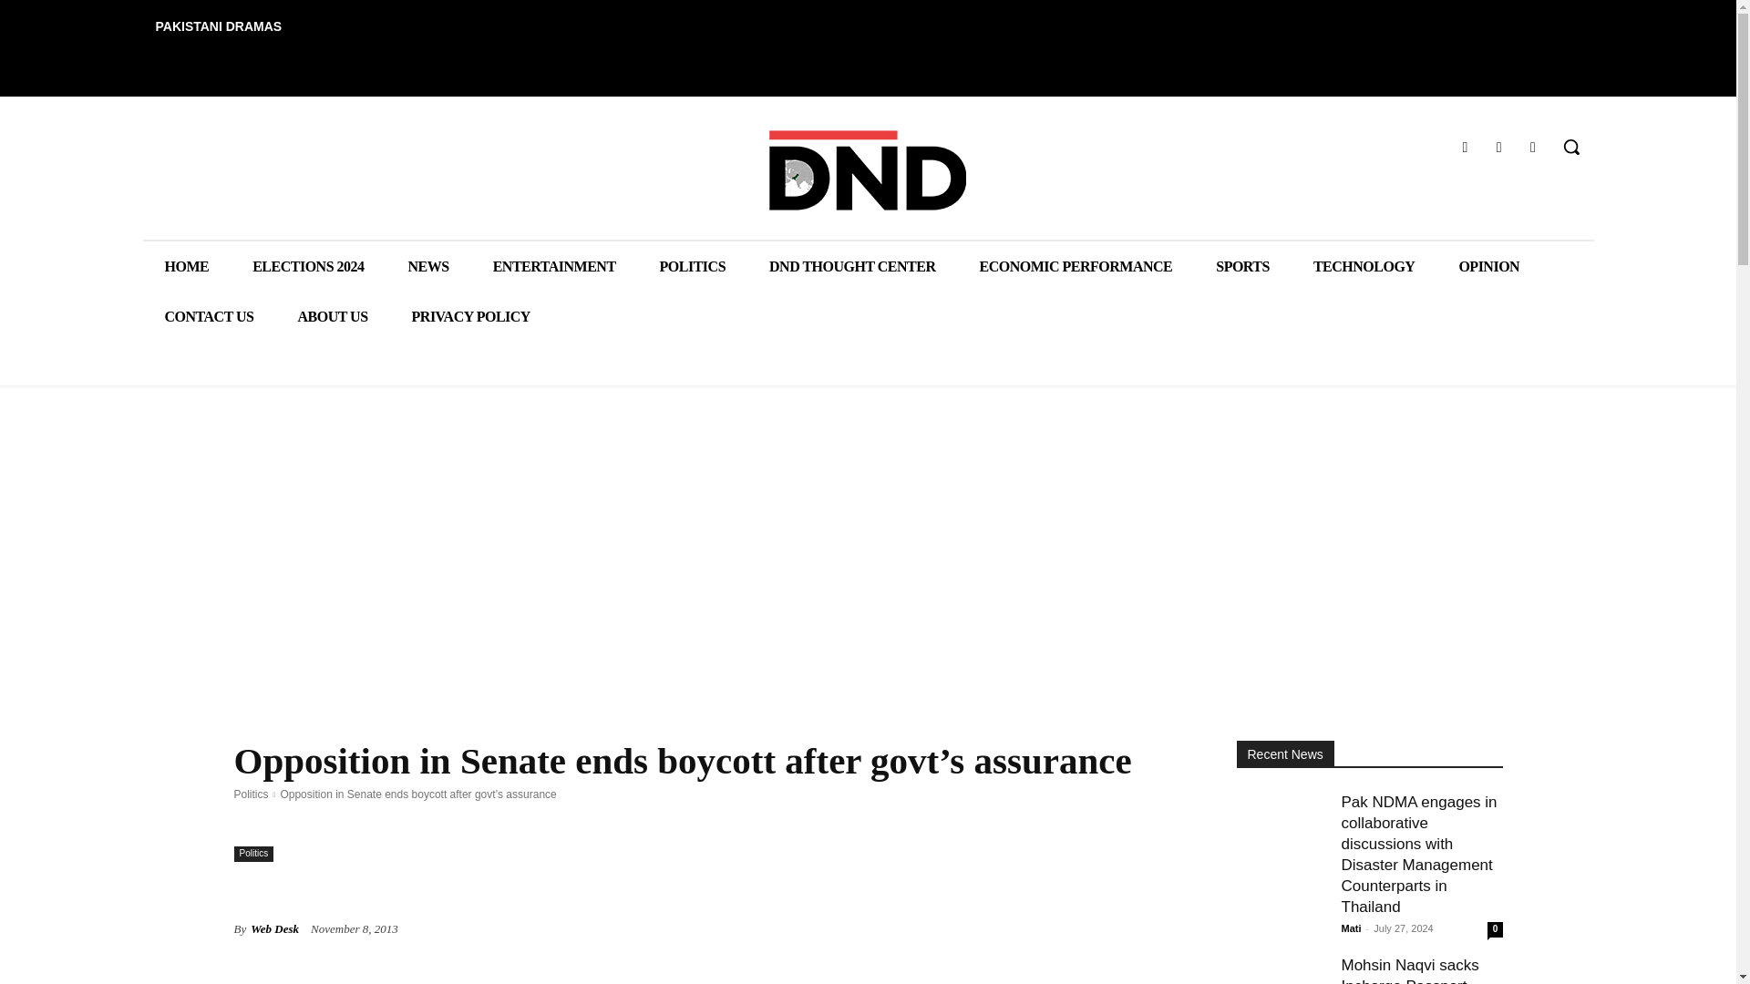 This screenshot has width=1750, height=984. I want to click on HOME, so click(186, 266).